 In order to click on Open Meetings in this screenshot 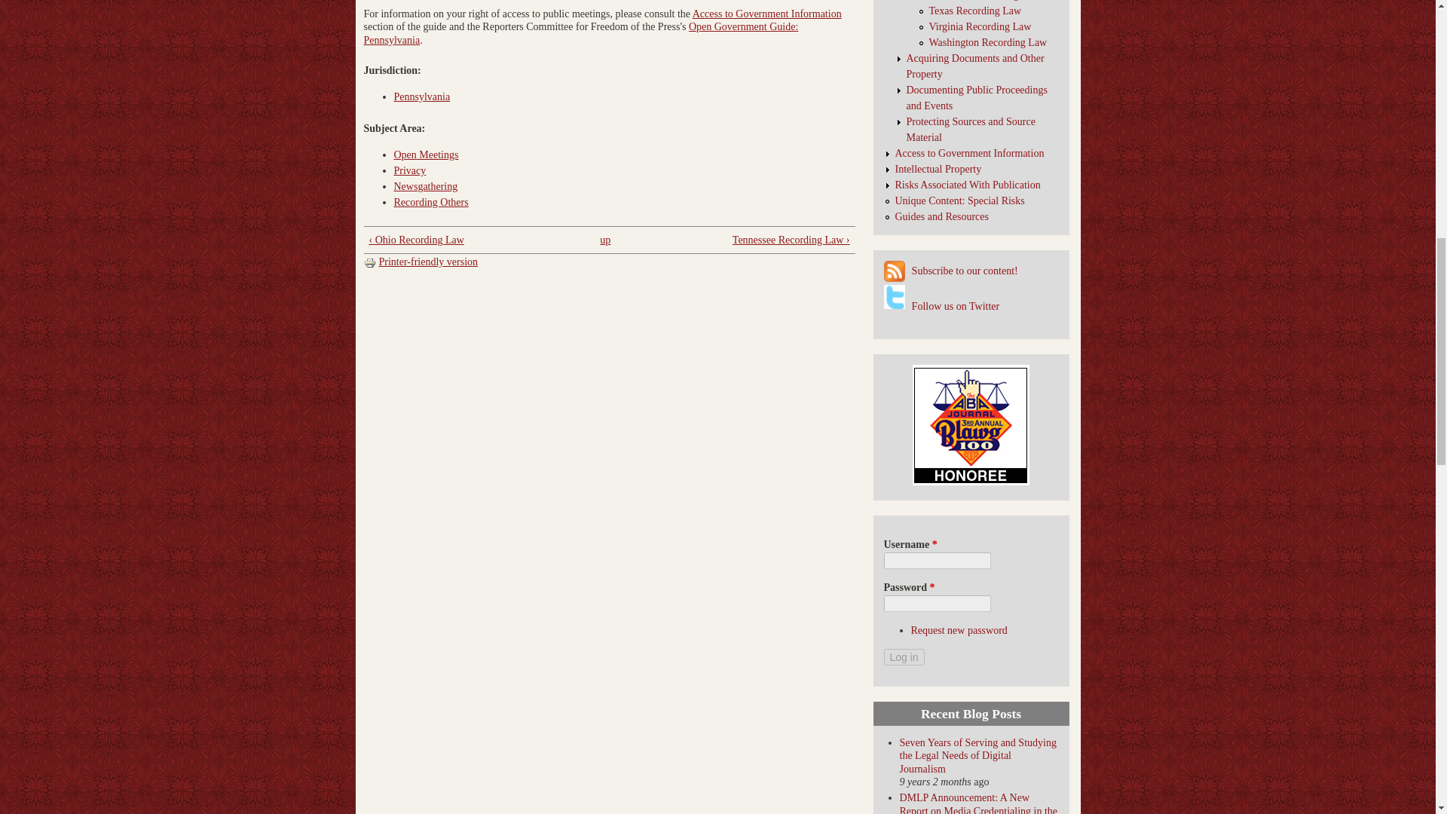, I will do `click(426, 154)`.